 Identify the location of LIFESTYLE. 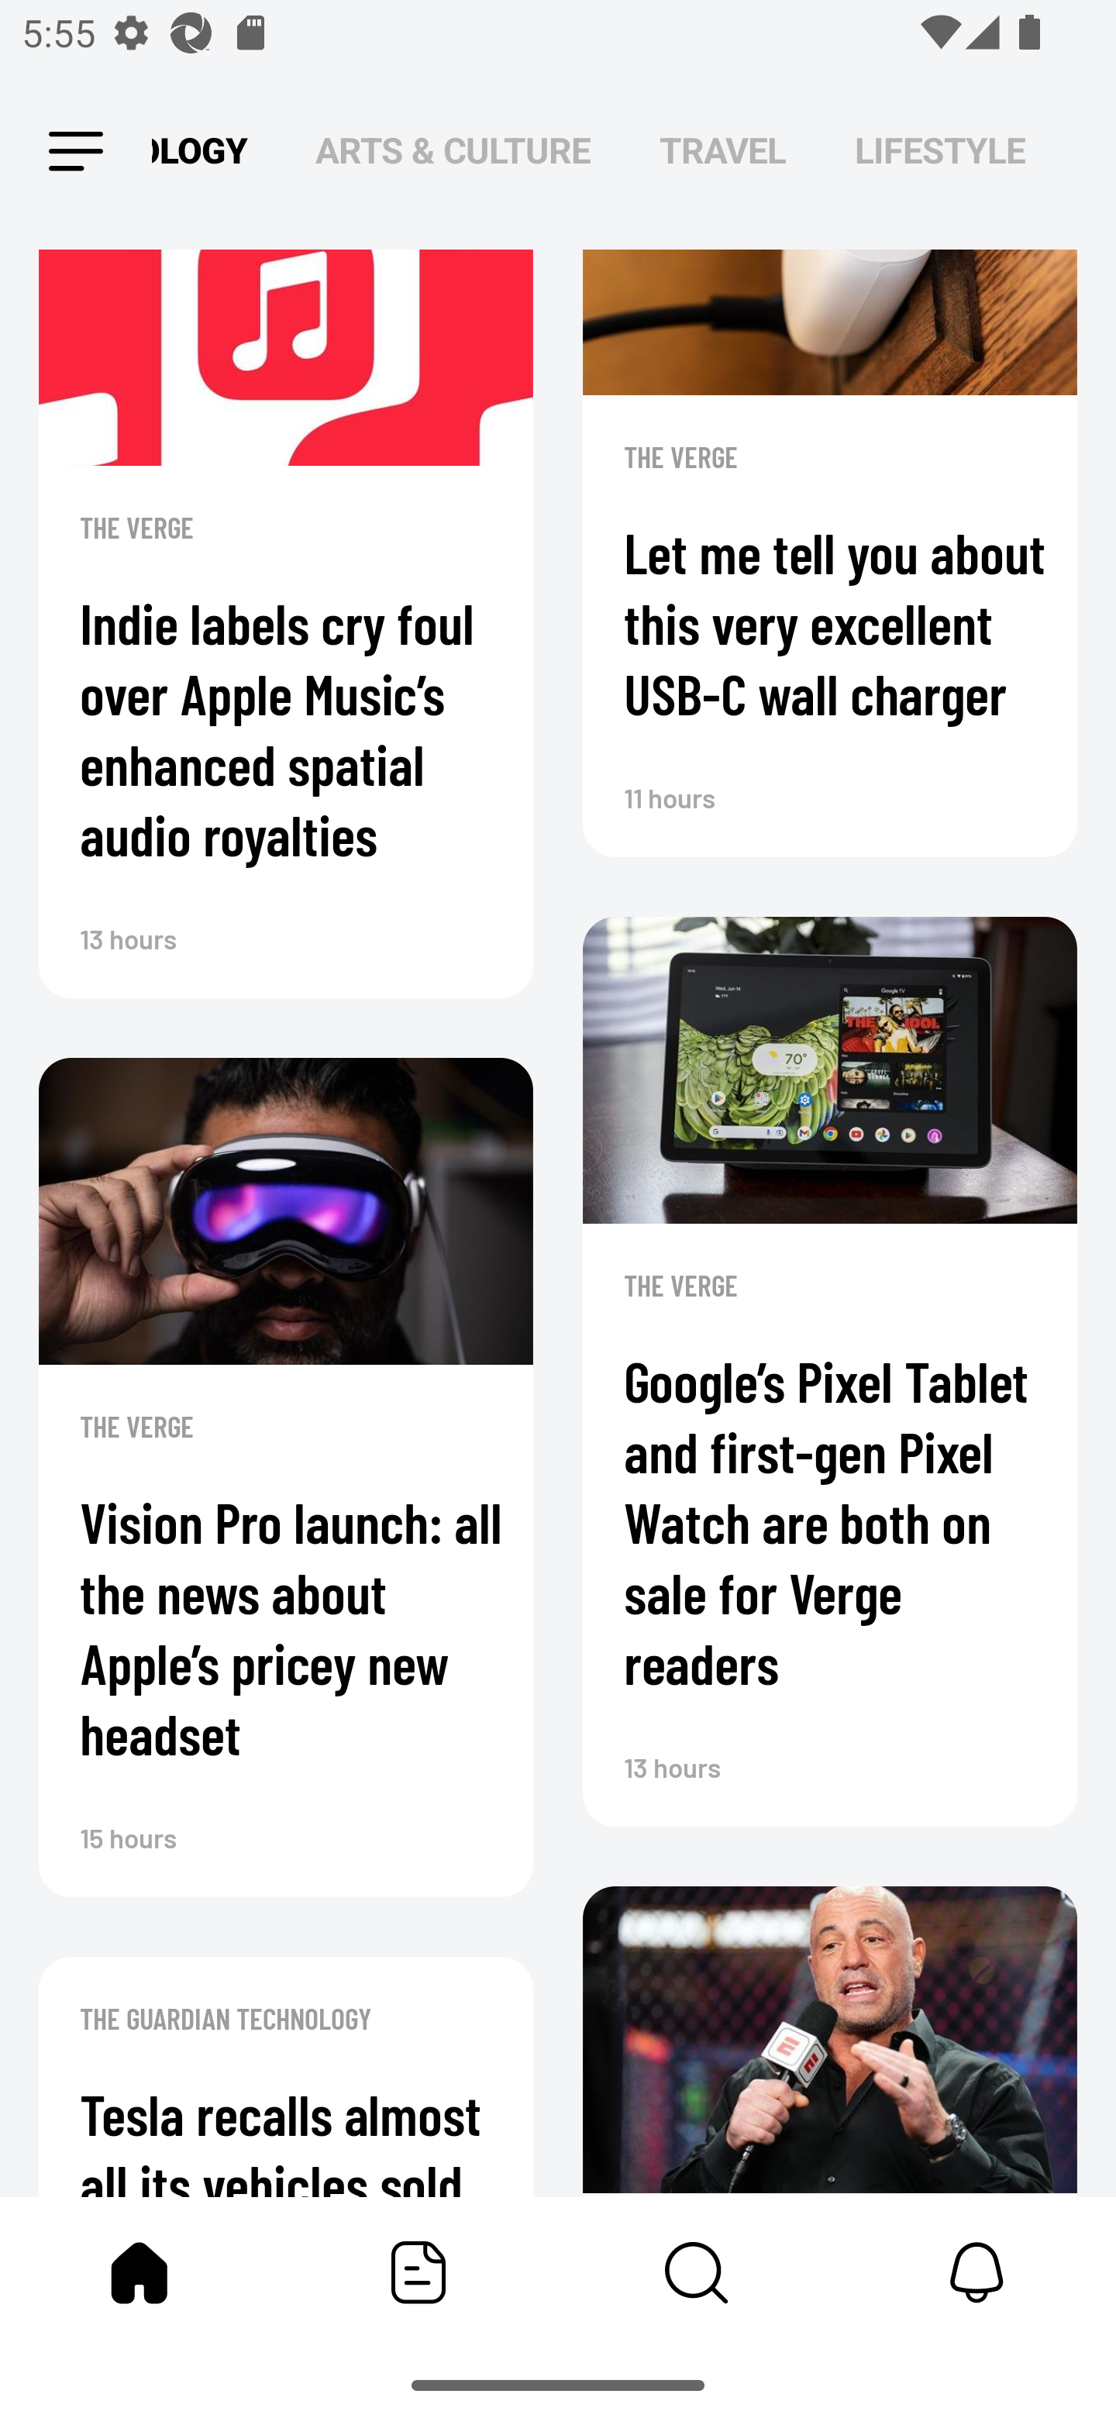
(940, 150).